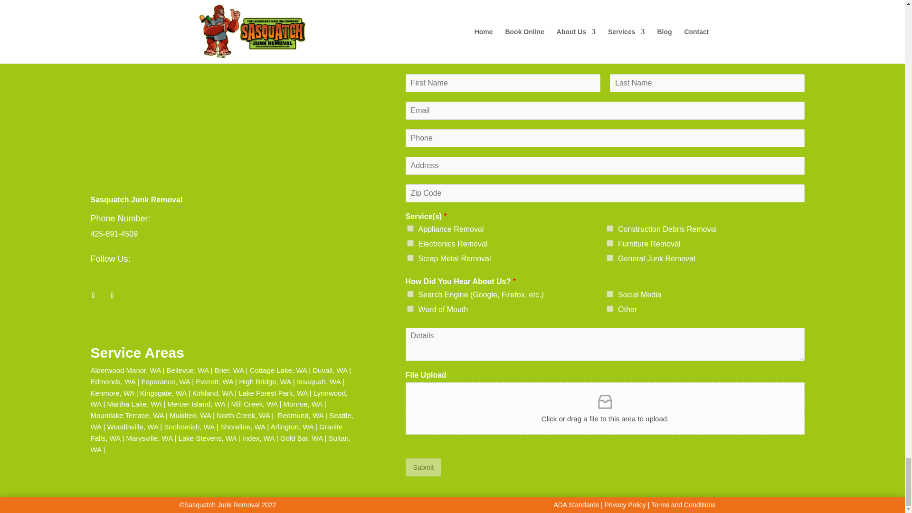 This screenshot has height=513, width=912. What do you see at coordinates (278, 370) in the screenshot?
I see `Cottage Lake, WA` at bounding box center [278, 370].